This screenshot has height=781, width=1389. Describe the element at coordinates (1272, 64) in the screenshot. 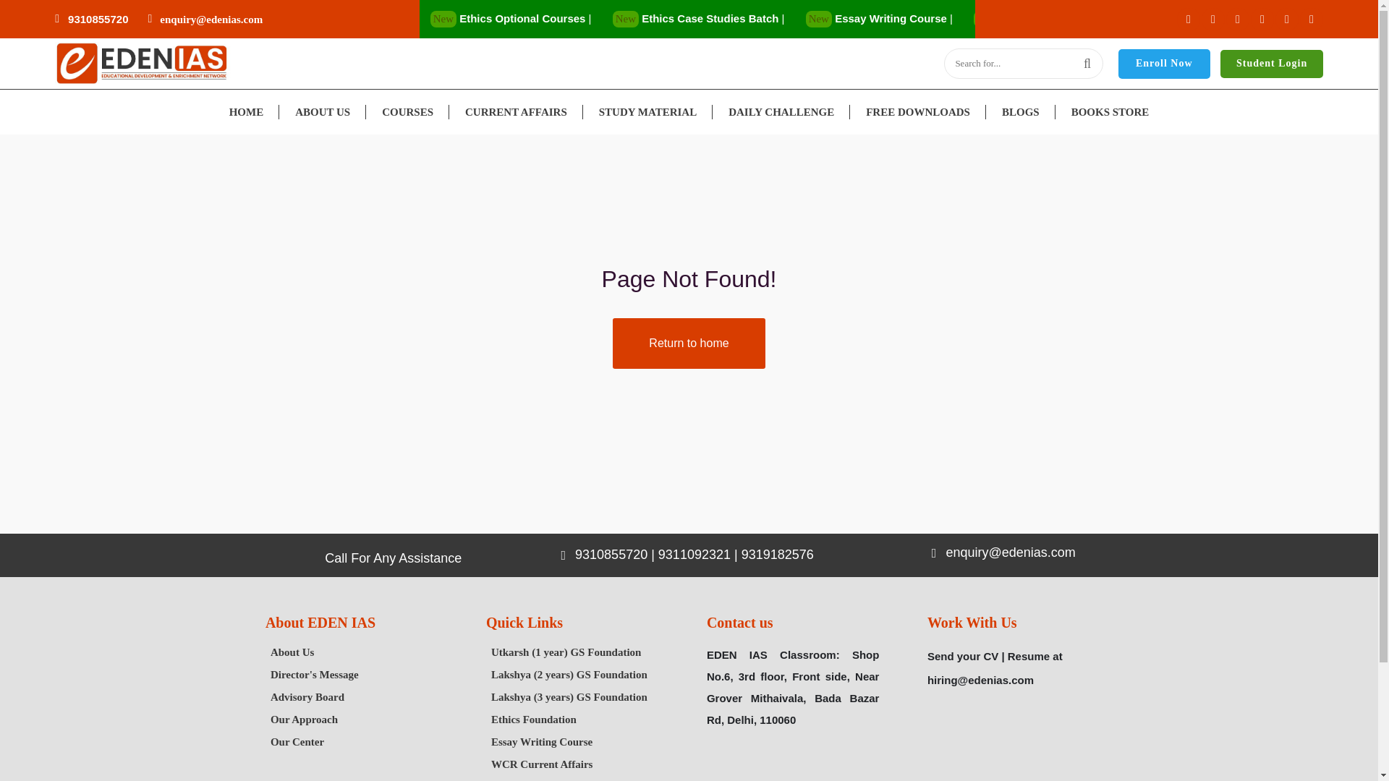

I see `Student Login` at that location.